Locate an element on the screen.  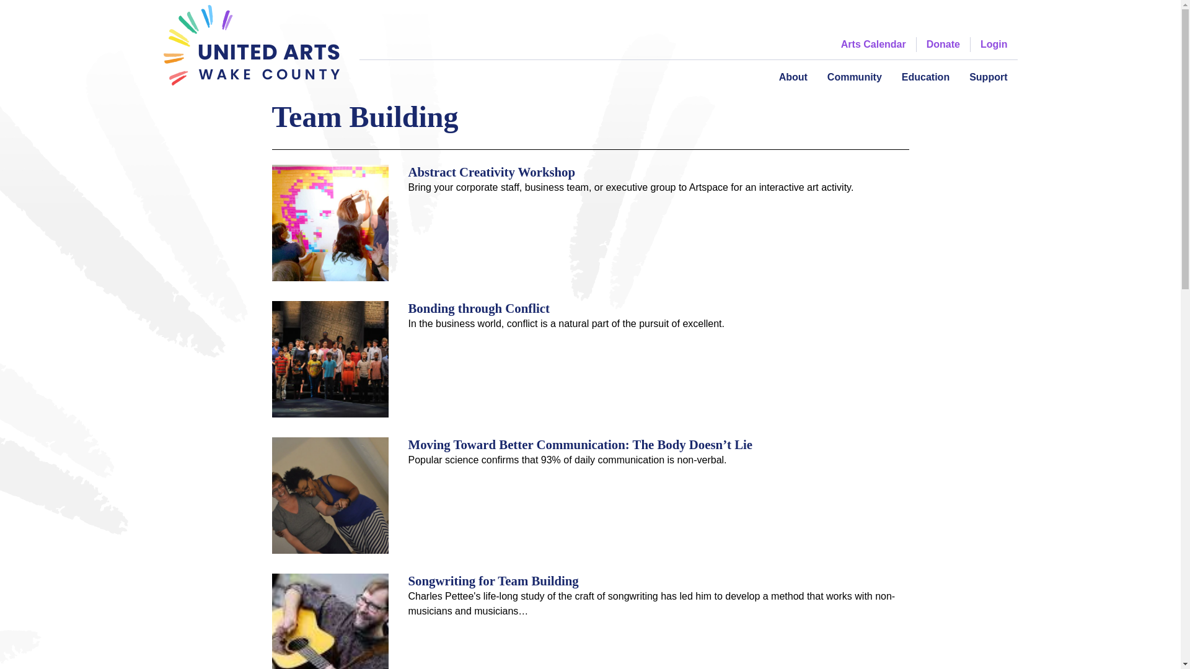
Community is located at coordinates (854, 77).